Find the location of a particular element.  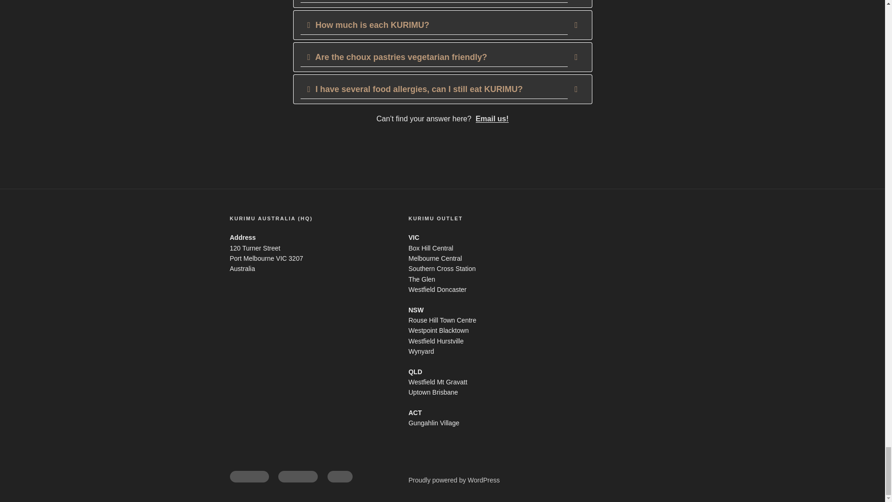

Instagram is located at coordinates (298, 476).